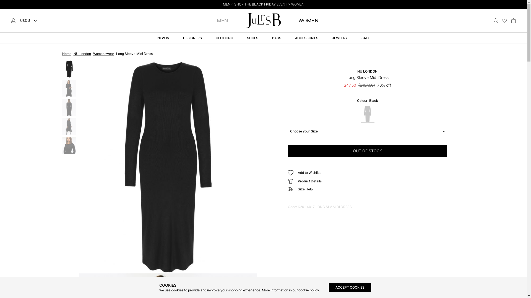 The height and width of the screenshot is (298, 531). What do you see at coordinates (223, 21) in the screenshot?
I see `MEN` at bounding box center [223, 21].